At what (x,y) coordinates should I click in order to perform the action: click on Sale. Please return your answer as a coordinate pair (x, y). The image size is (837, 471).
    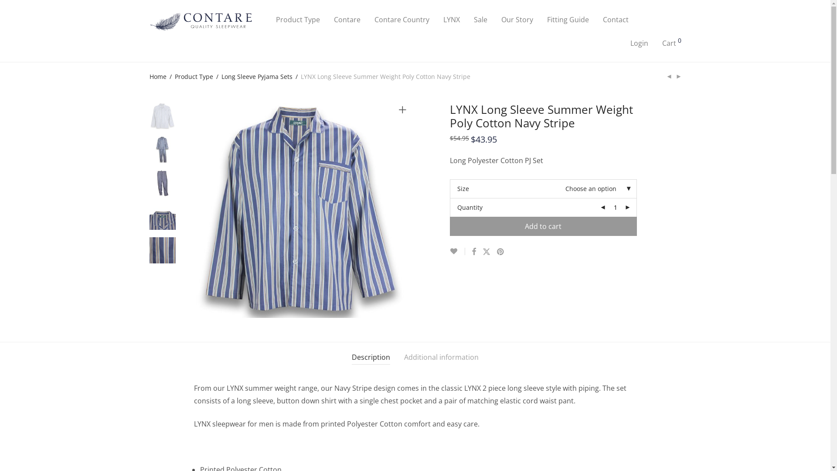
    Looking at the image, I should click on (480, 20).